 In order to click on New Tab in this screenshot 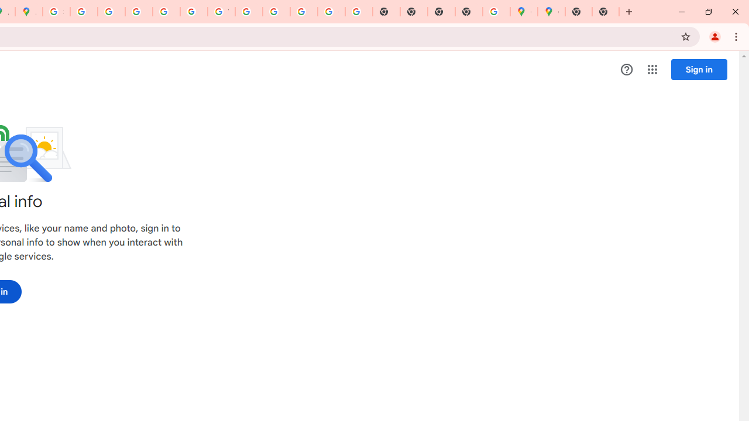, I will do `click(469, 12)`.